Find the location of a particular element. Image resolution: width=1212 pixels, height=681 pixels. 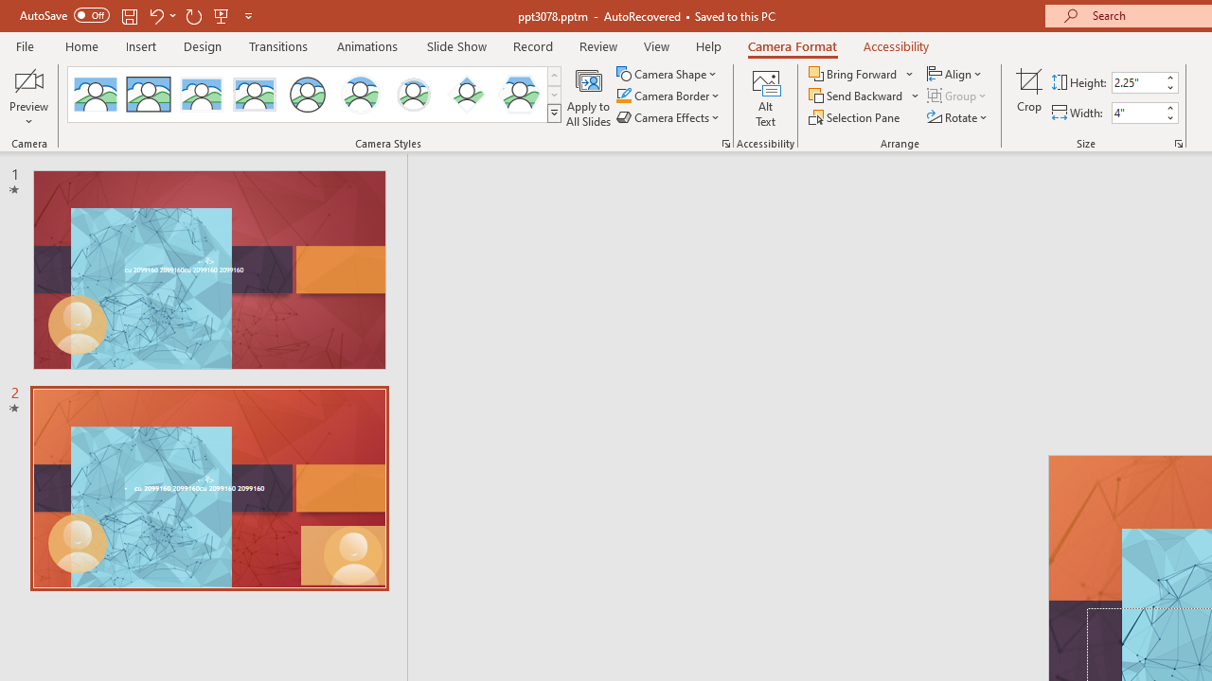

Selection Pane... is located at coordinates (856, 117).